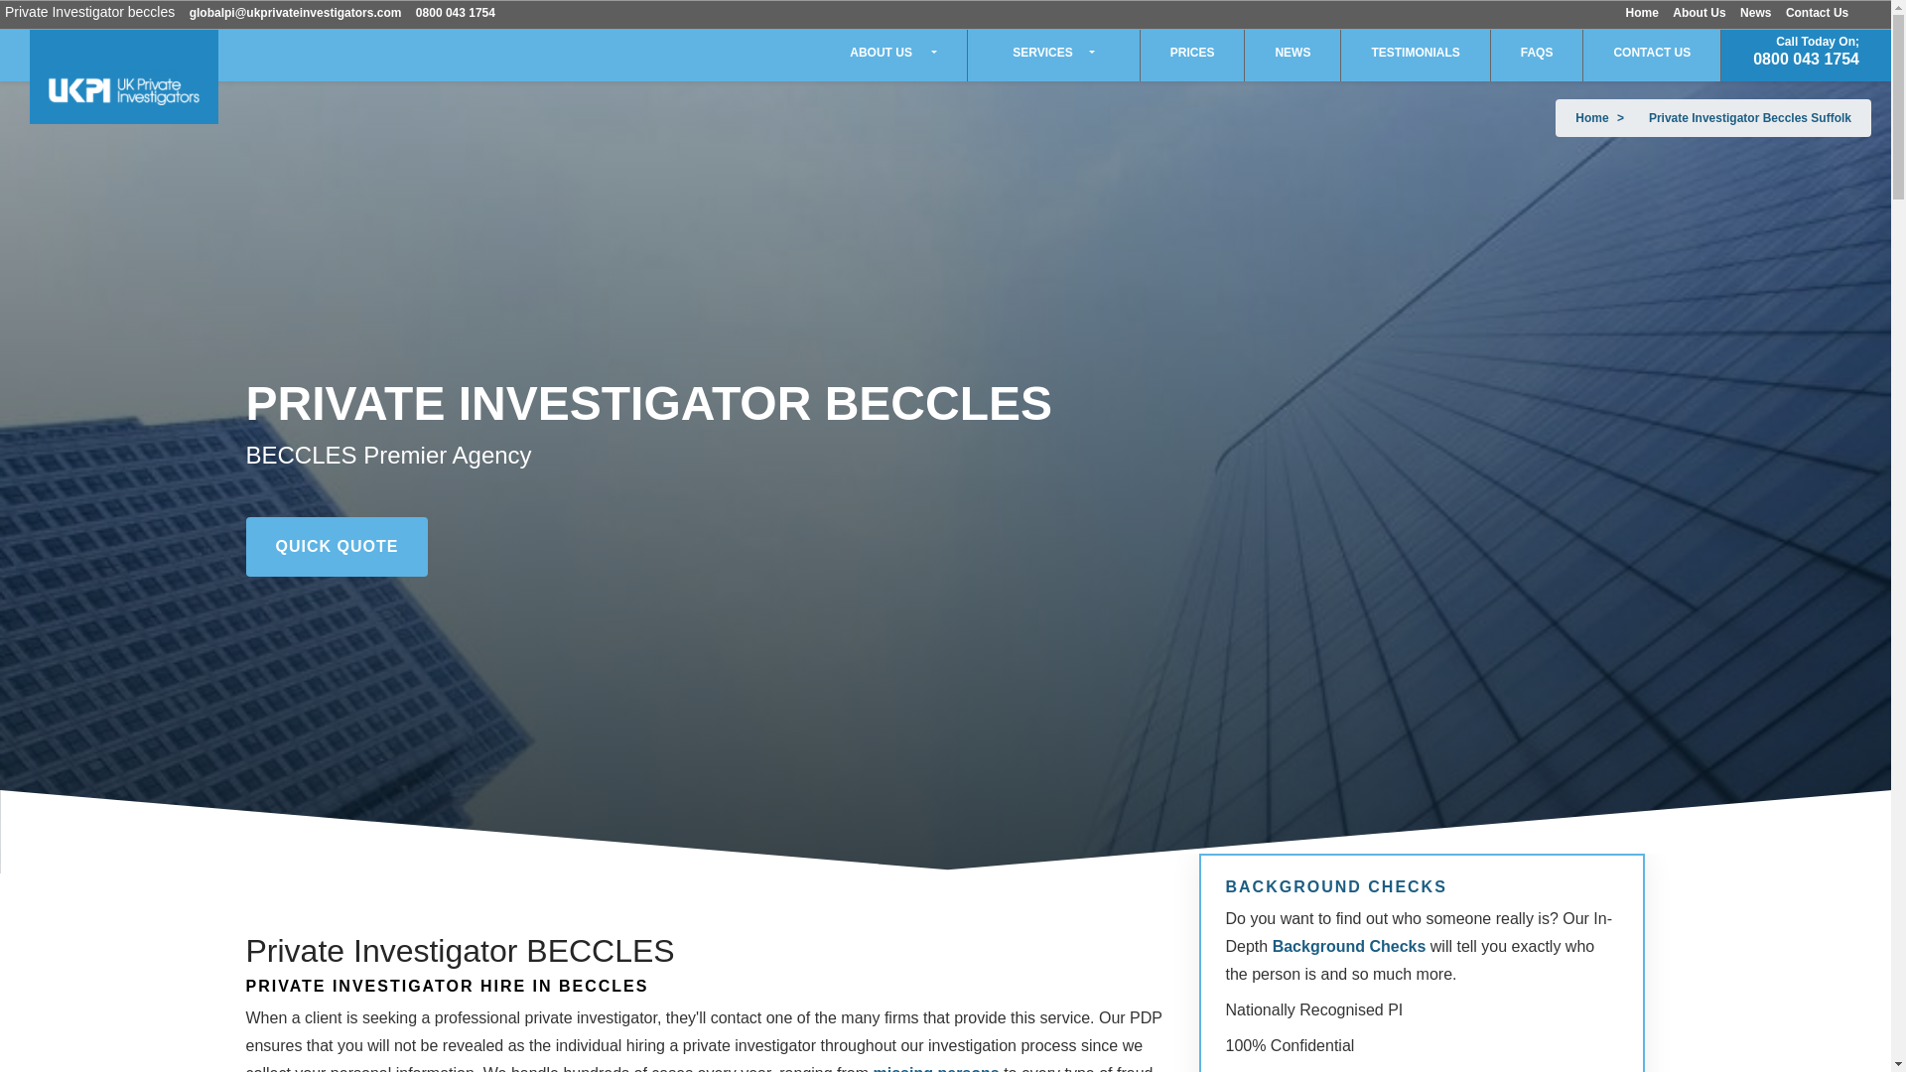 The width and height of the screenshot is (1906, 1072). I want to click on SERVICES, so click(1053, 52).